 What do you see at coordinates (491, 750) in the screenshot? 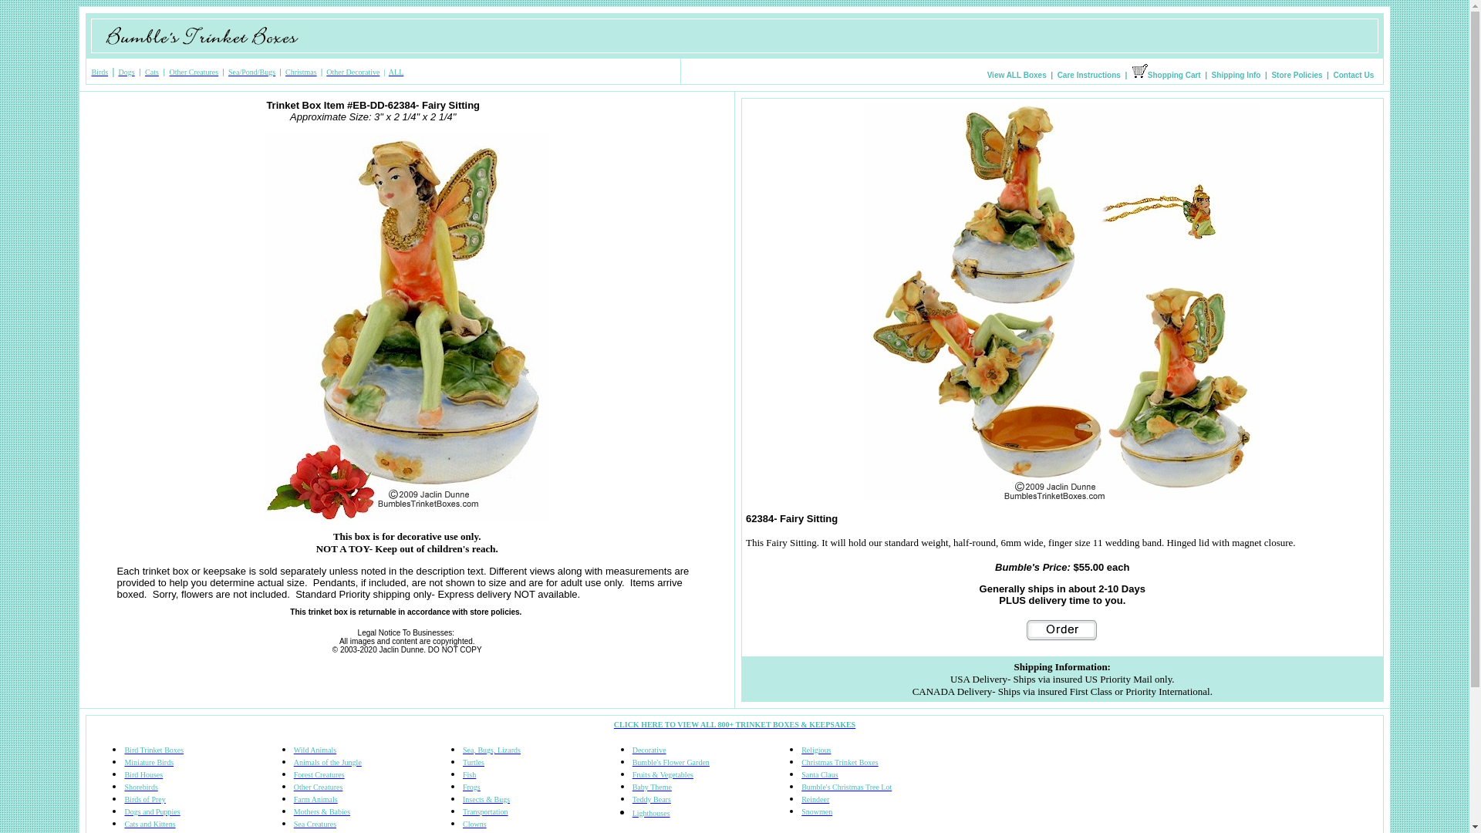
I see `Sea, Bugs, Lizards` at bounding box center [491, 750].